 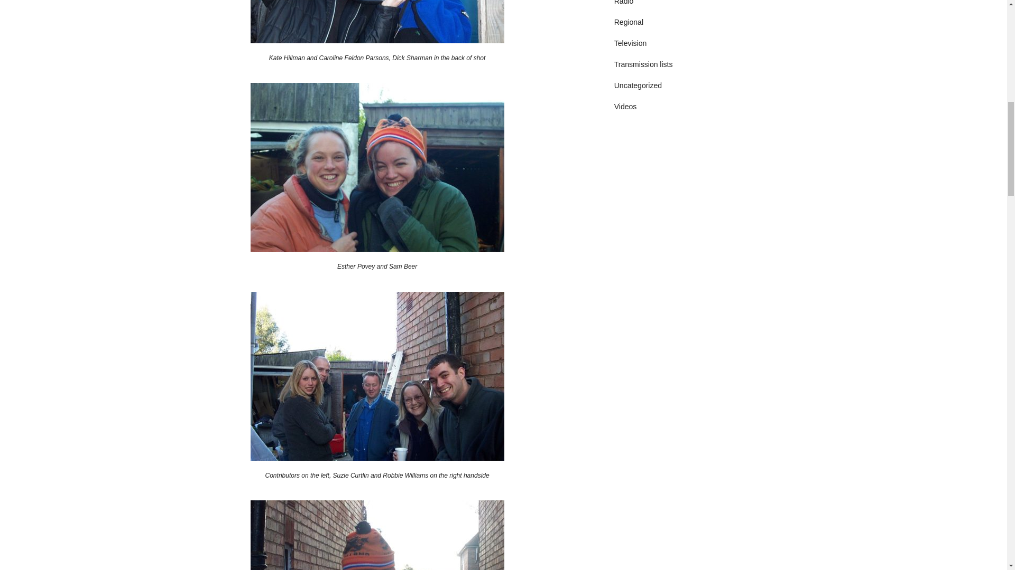 What do you see at coordinates (643, 64) in the screenshot?
I see `Transmission lists` at bounding box center [643, 64].